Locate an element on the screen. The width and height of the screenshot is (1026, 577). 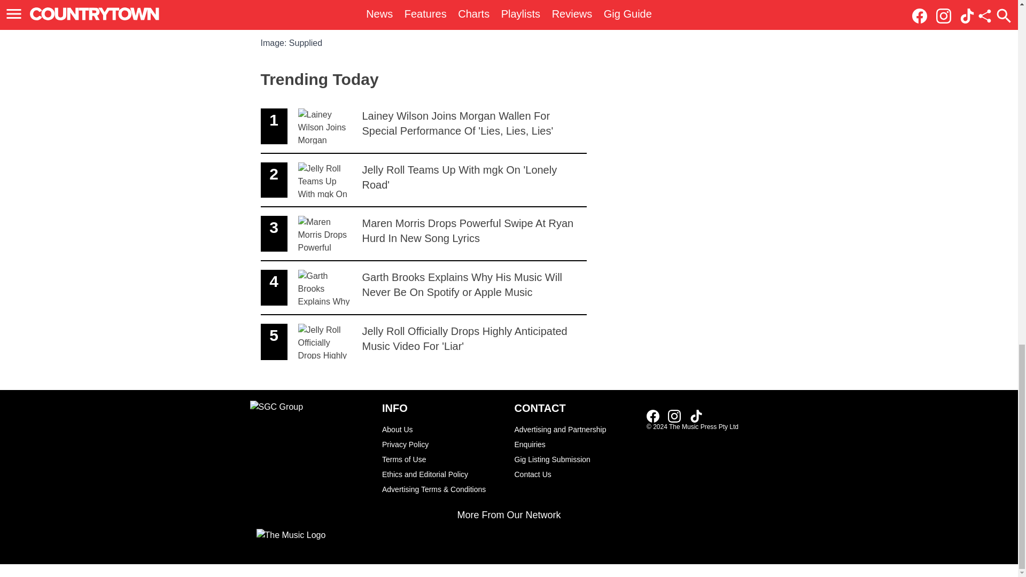
Link to our Facebook is located at coordinates (653, 416).